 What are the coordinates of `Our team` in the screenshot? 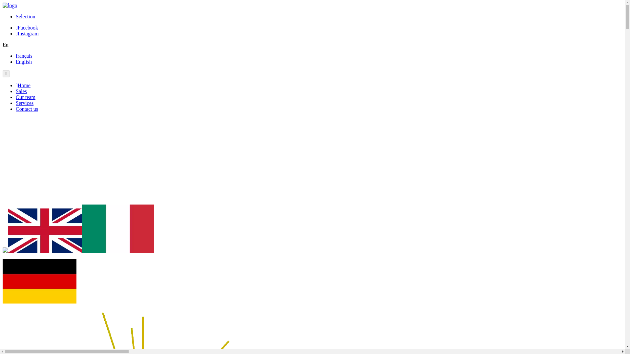 It's located at (26, 97).